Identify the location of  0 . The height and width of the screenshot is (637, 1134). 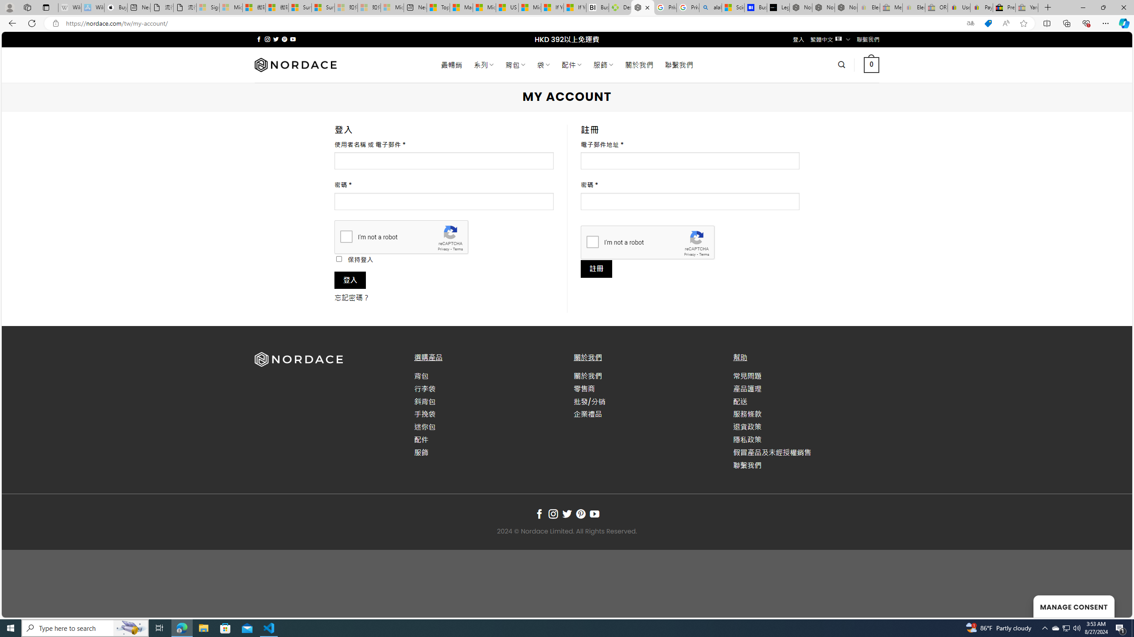
(871, 65).